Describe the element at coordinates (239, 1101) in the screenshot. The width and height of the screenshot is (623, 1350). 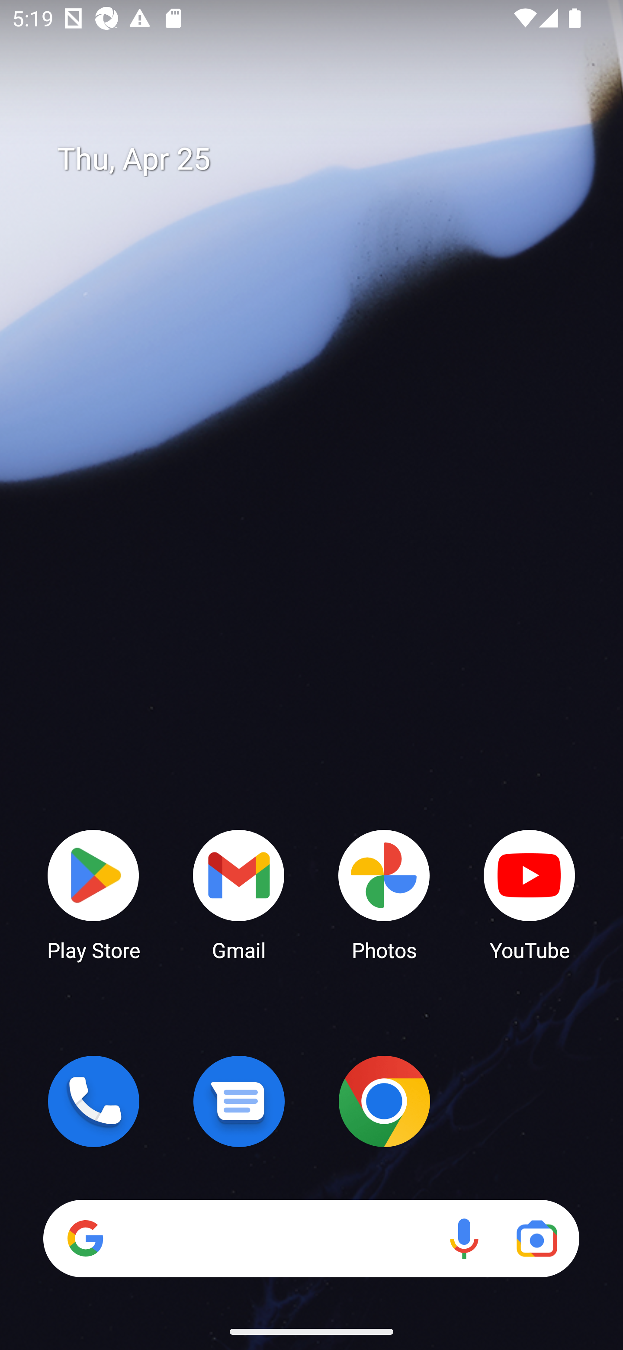
I see `Messages` at that location.